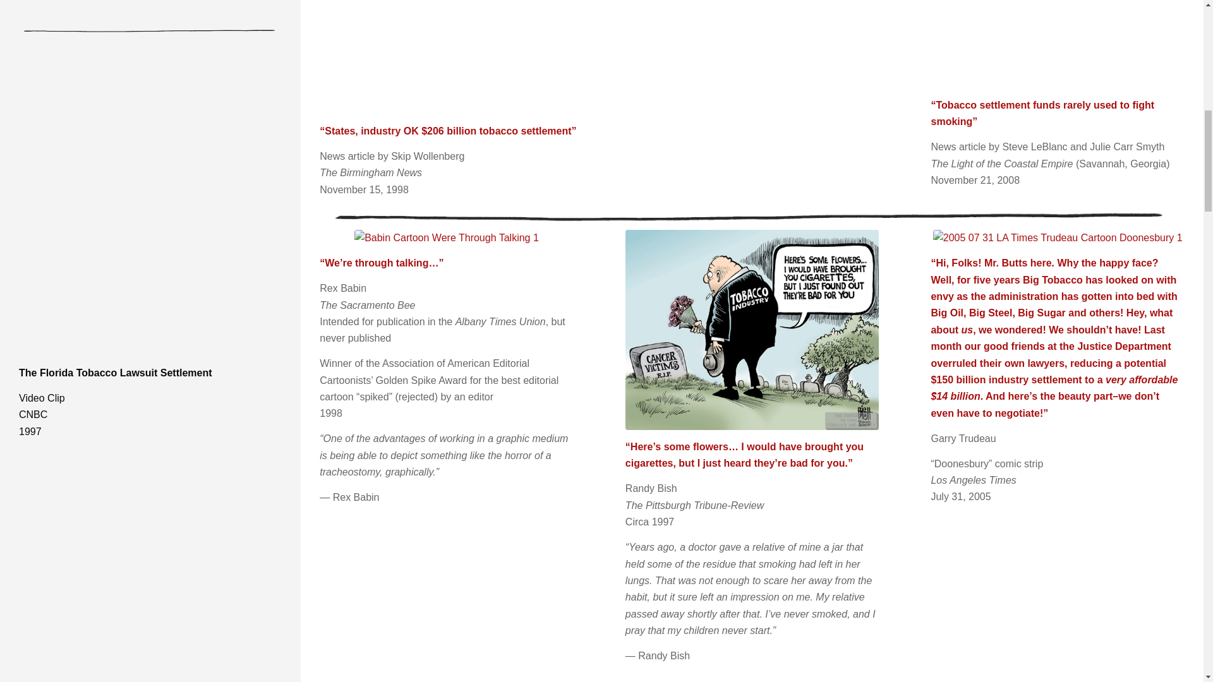 This screenshot has width=1213, height=682. What do you see at coordinates (446, 237) in the screenshot?
I see `Babin Cartoon Were Through Talking 1` at bounding box center [446, 237].